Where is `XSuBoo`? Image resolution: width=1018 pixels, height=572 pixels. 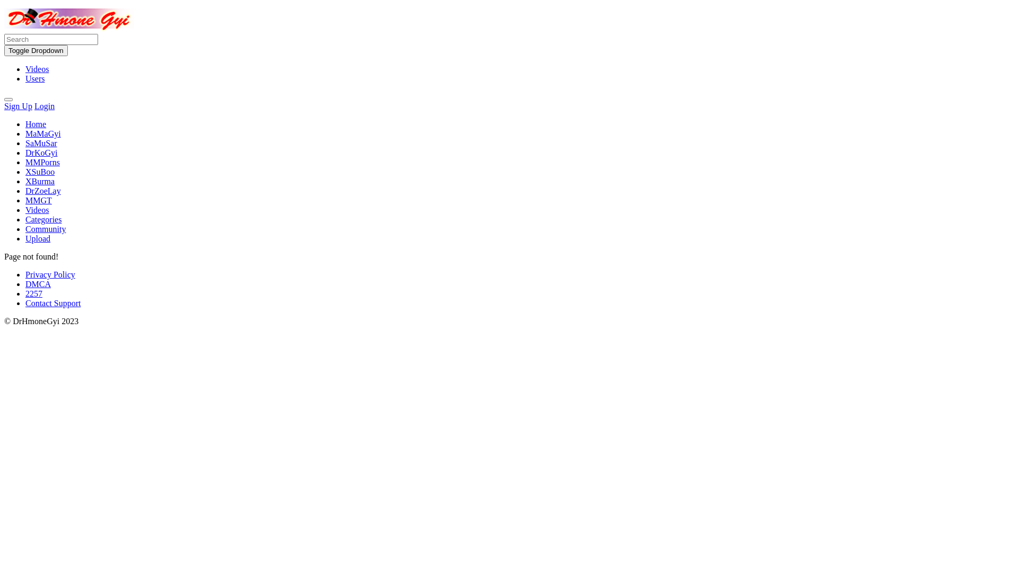
XSuBoo is located at coordinates (40, 172).